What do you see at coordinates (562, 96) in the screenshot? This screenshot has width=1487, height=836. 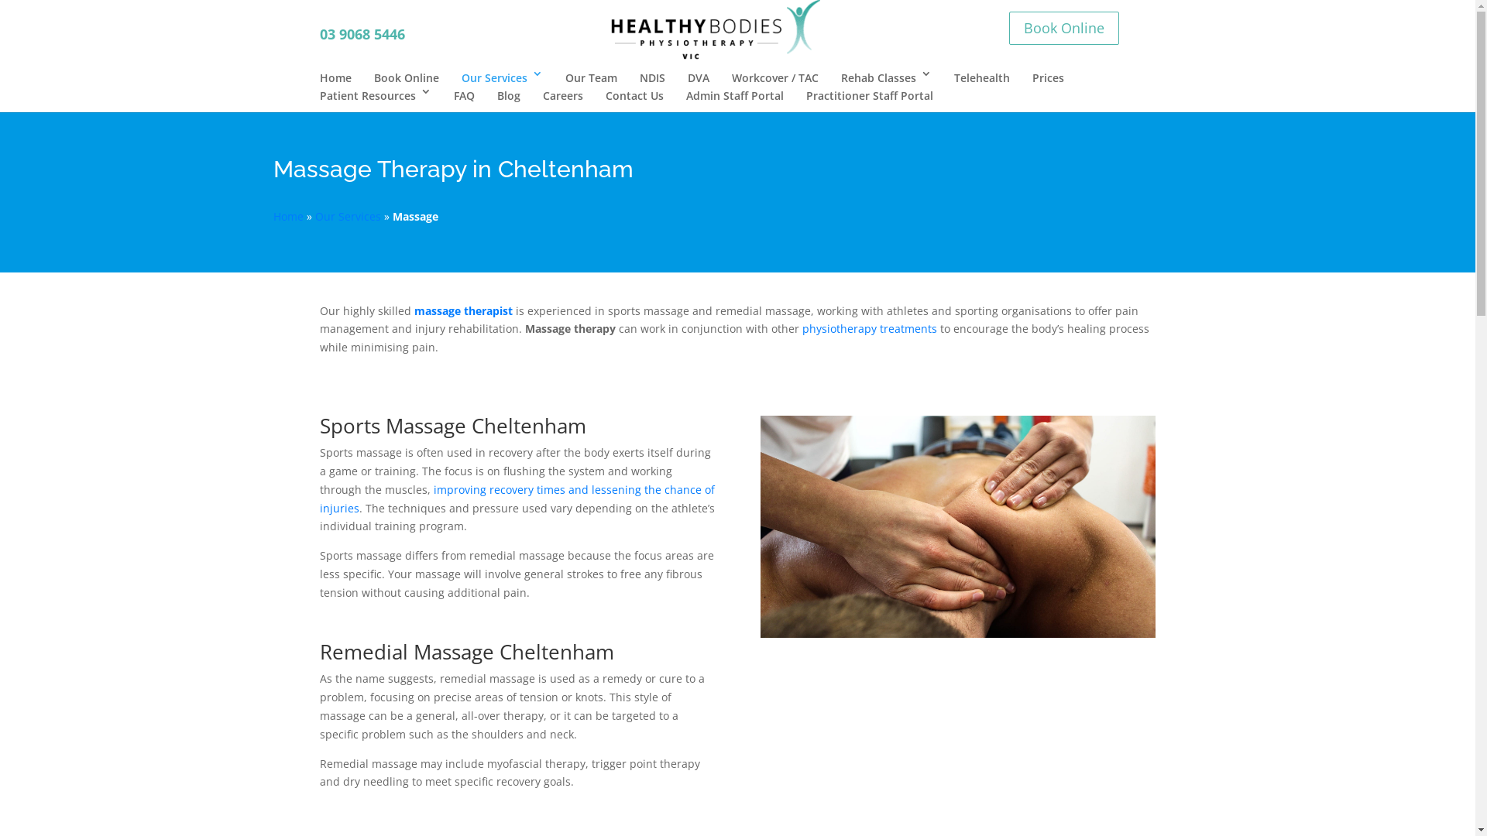 I see `Careers` at bounding box center [562, 96].